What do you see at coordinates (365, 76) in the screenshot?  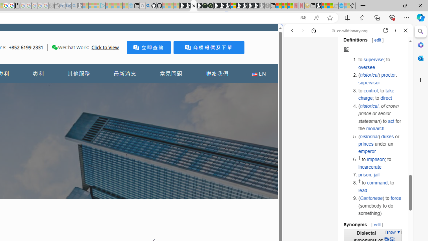 I see `SEARCH TOOLS` at bounding box center [365, 76].